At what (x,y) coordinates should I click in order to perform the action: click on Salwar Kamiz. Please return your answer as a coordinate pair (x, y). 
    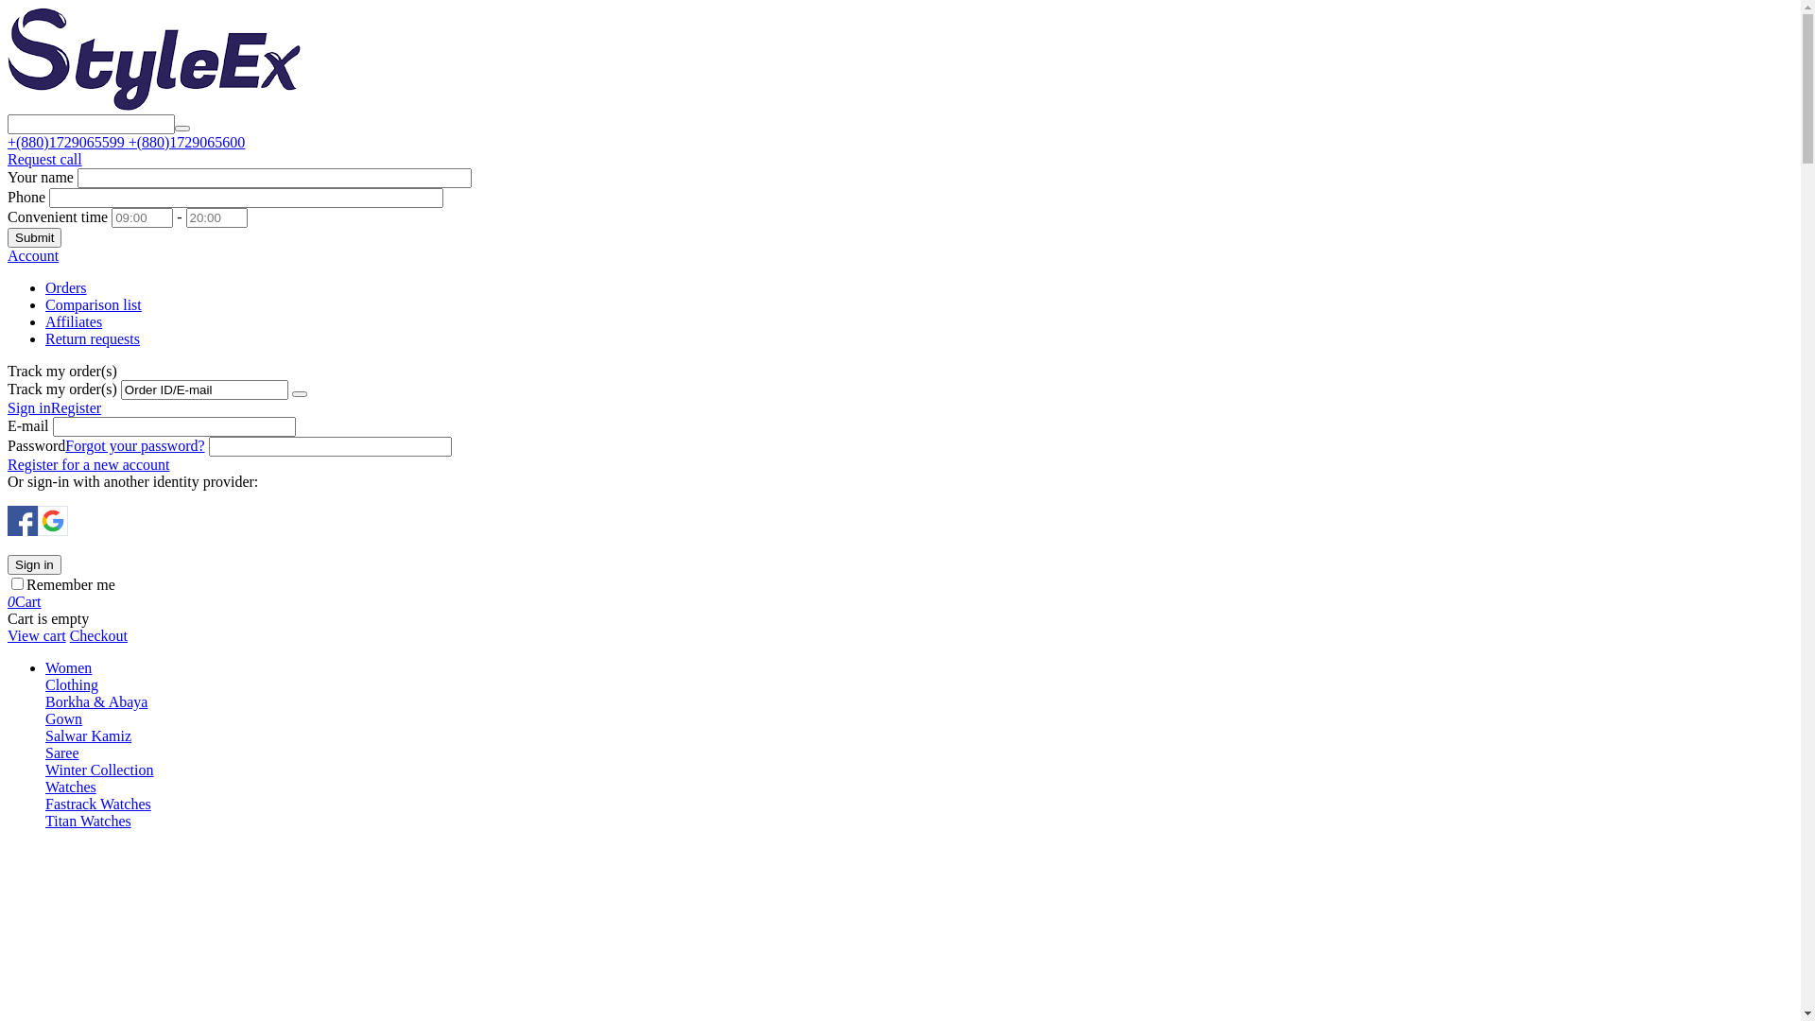
    Looking at the image, I should click on (89, 735).